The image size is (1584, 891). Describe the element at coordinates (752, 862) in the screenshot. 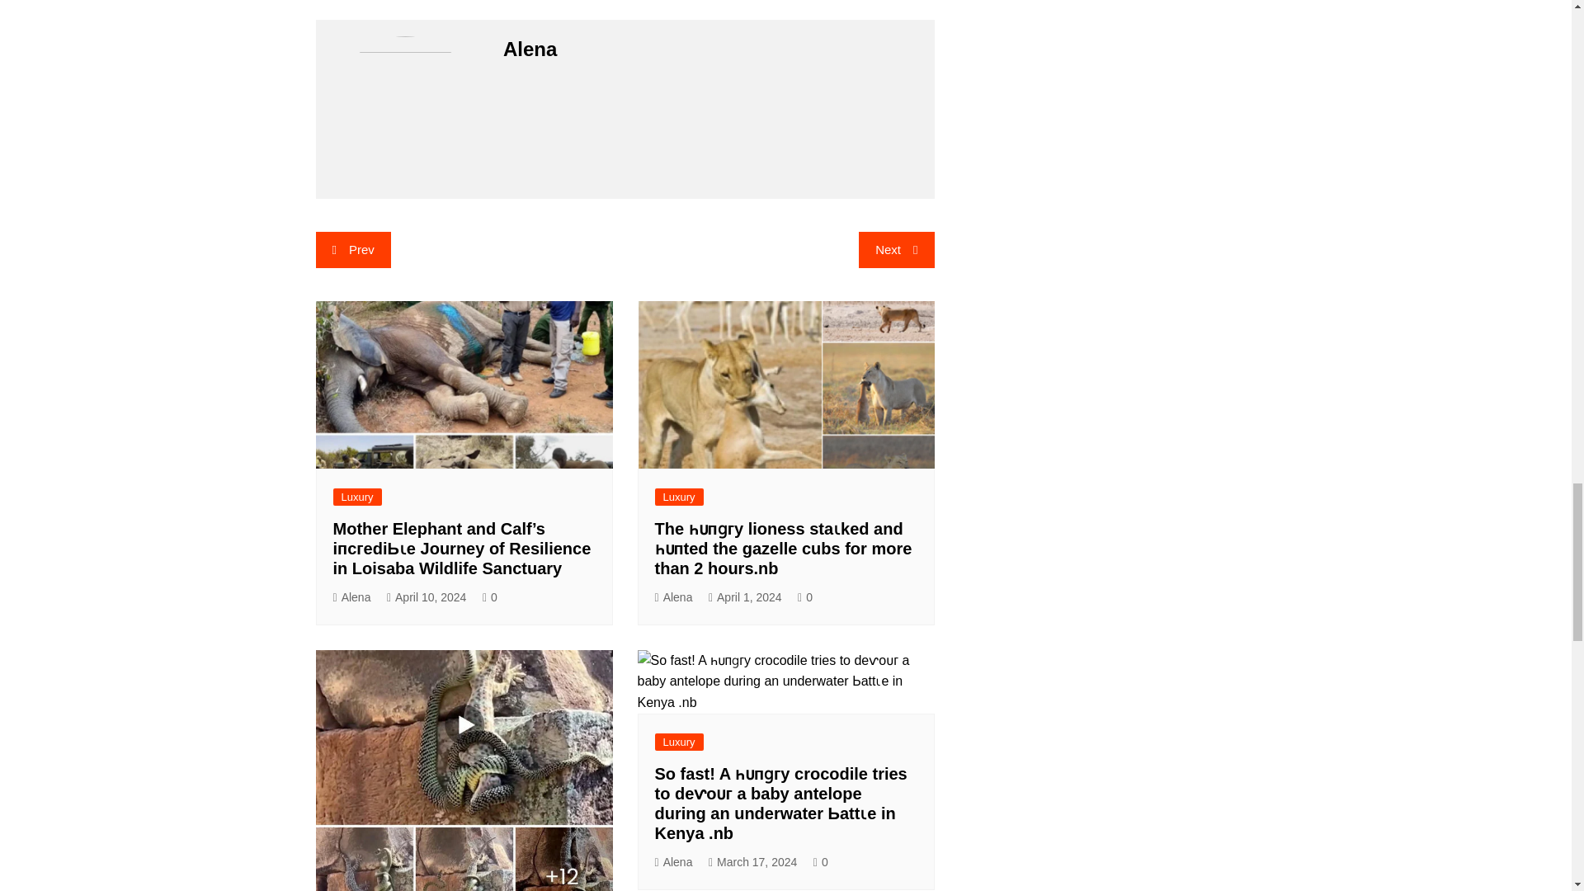

I see `March 17, 2024` at that location.